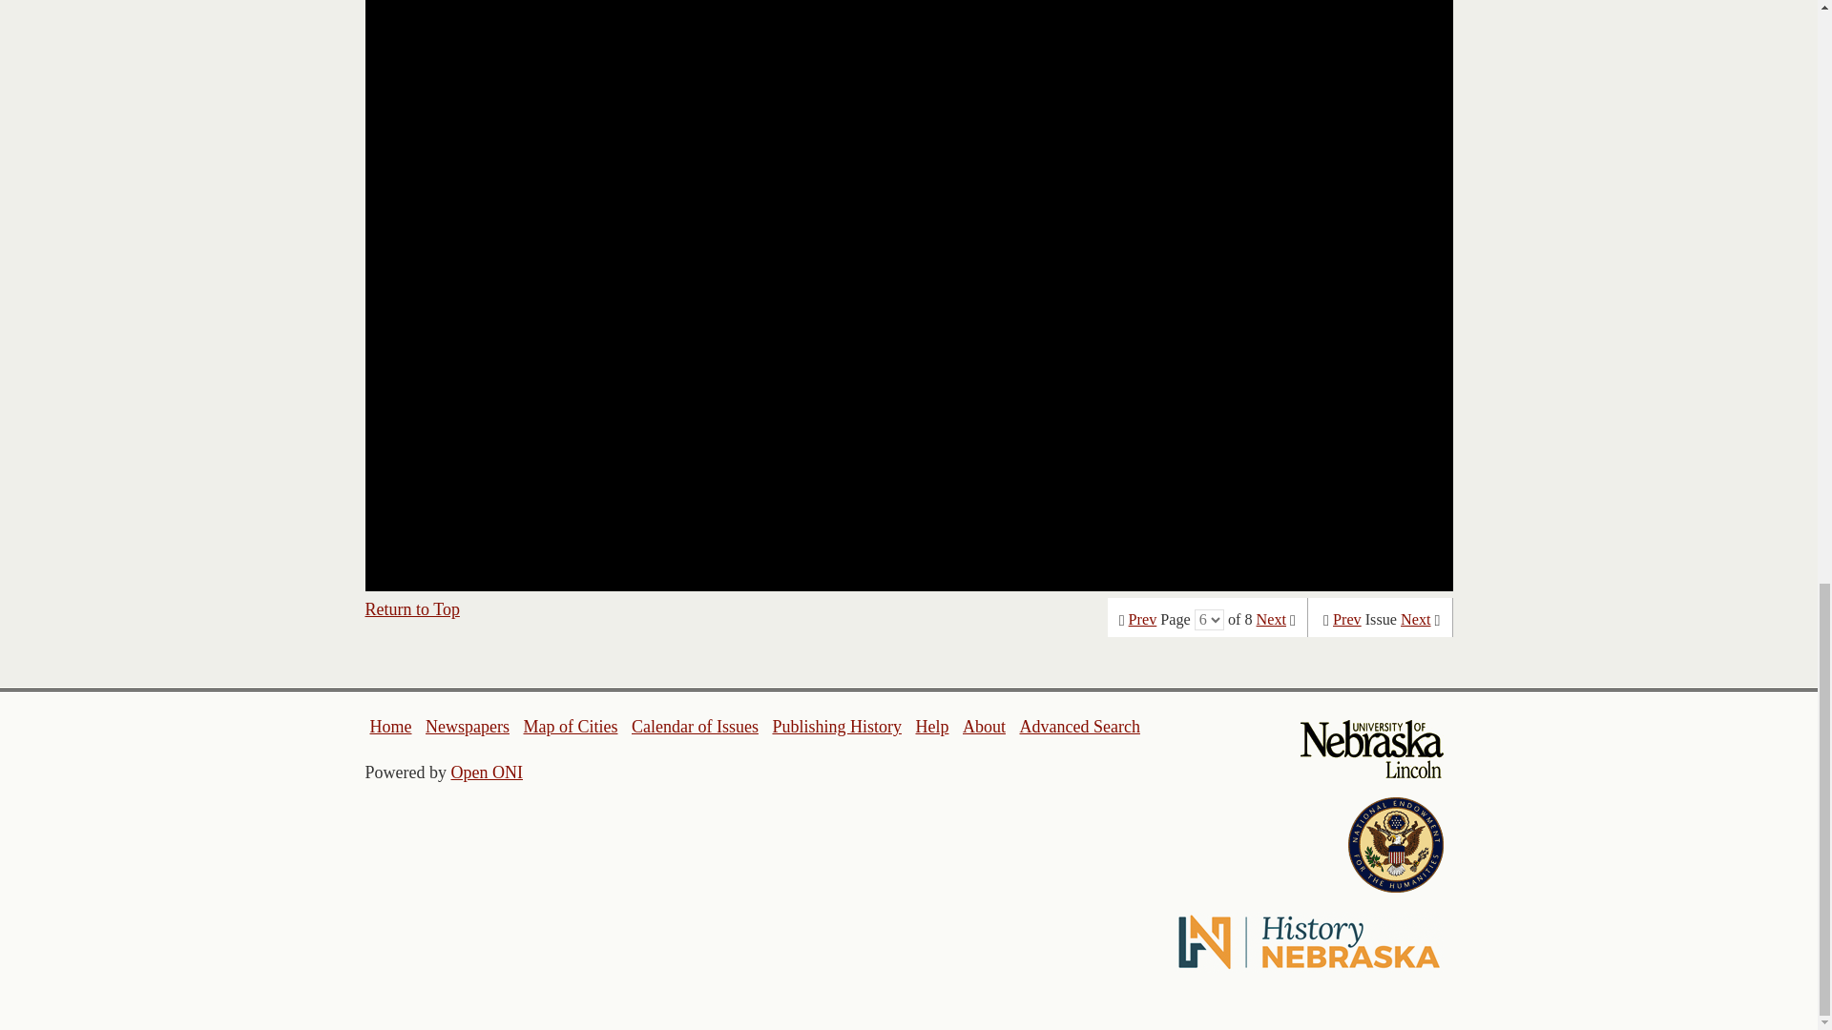 This screenshot has width=1832, height=1030. Describe the element at coordinates (836, 727) in the screenshot. I see `Publishing History` at that location.